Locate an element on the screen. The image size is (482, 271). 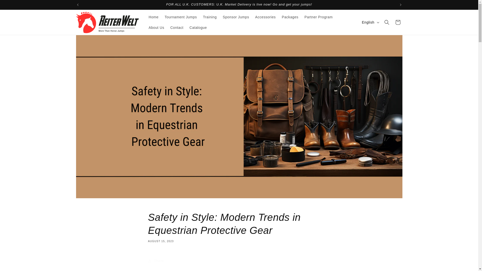
Training is located at coordinates (210, 17).